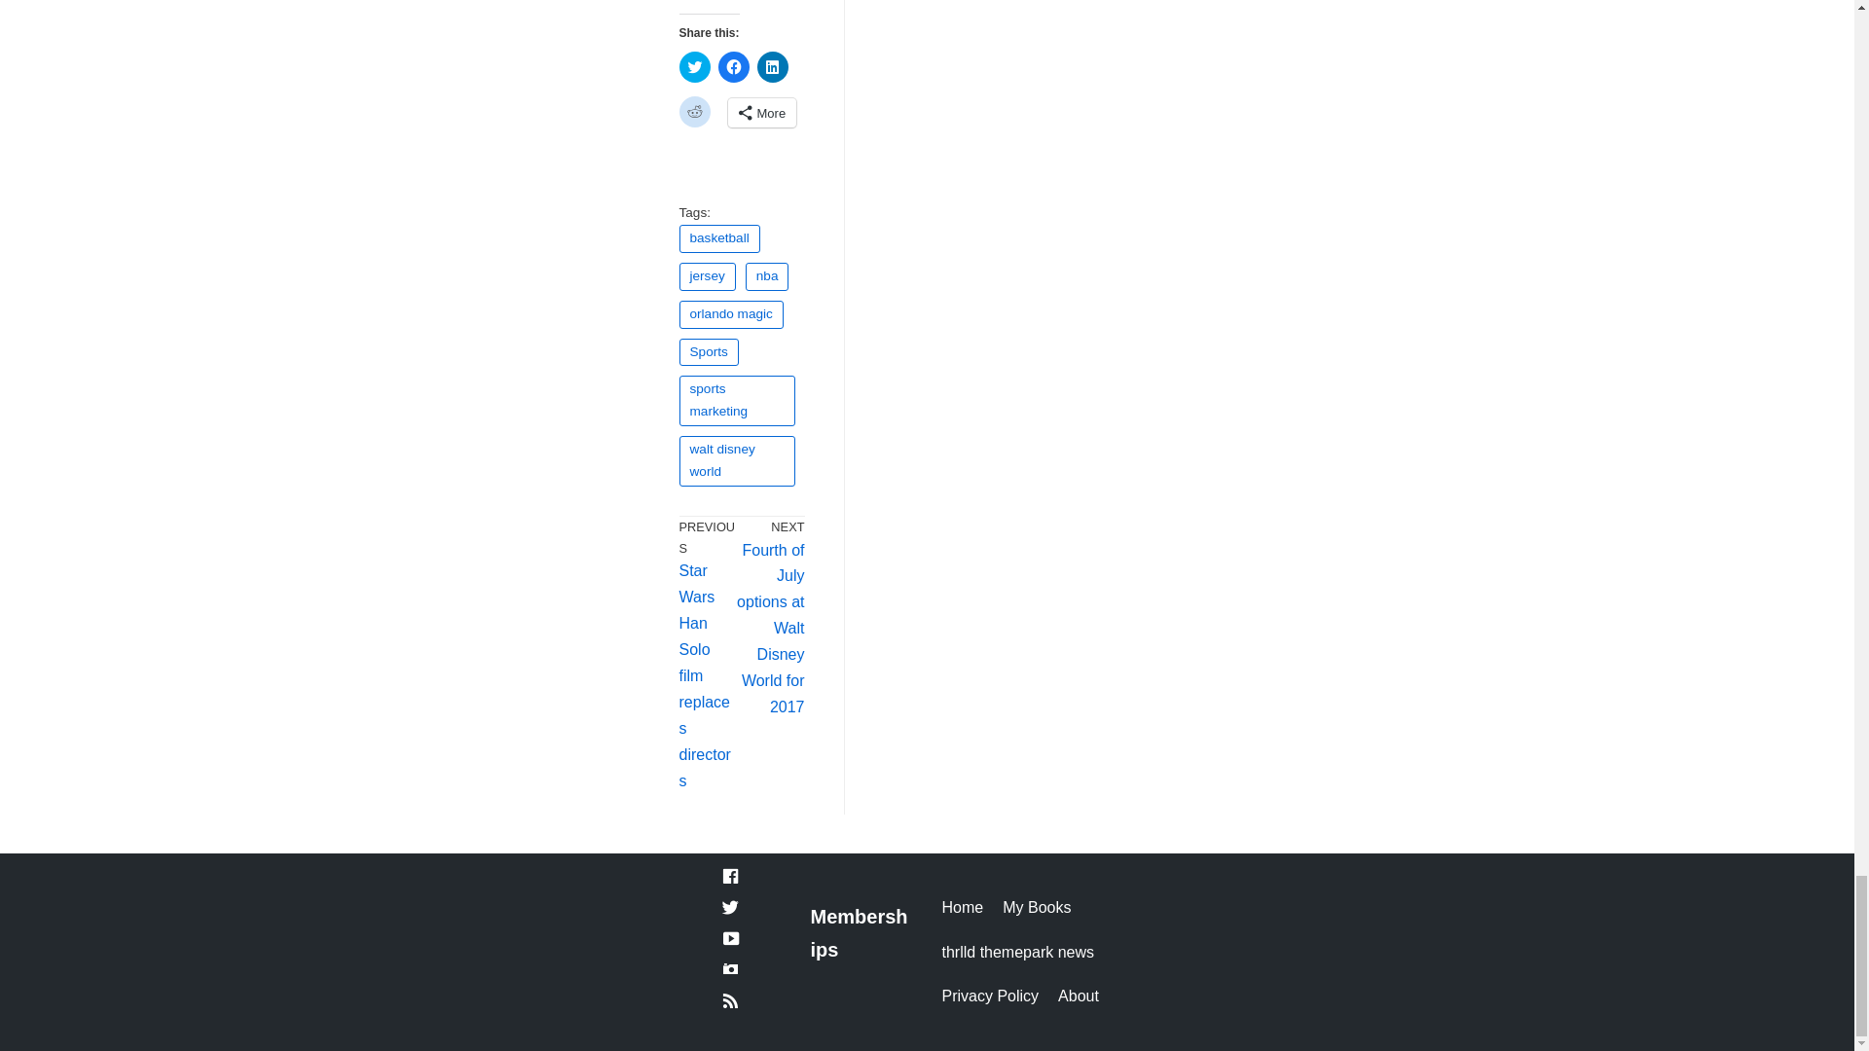 Image resolution: width=1869 pixels, height=1051 pixels. I want to click on walt disney world, so click(738, 461).